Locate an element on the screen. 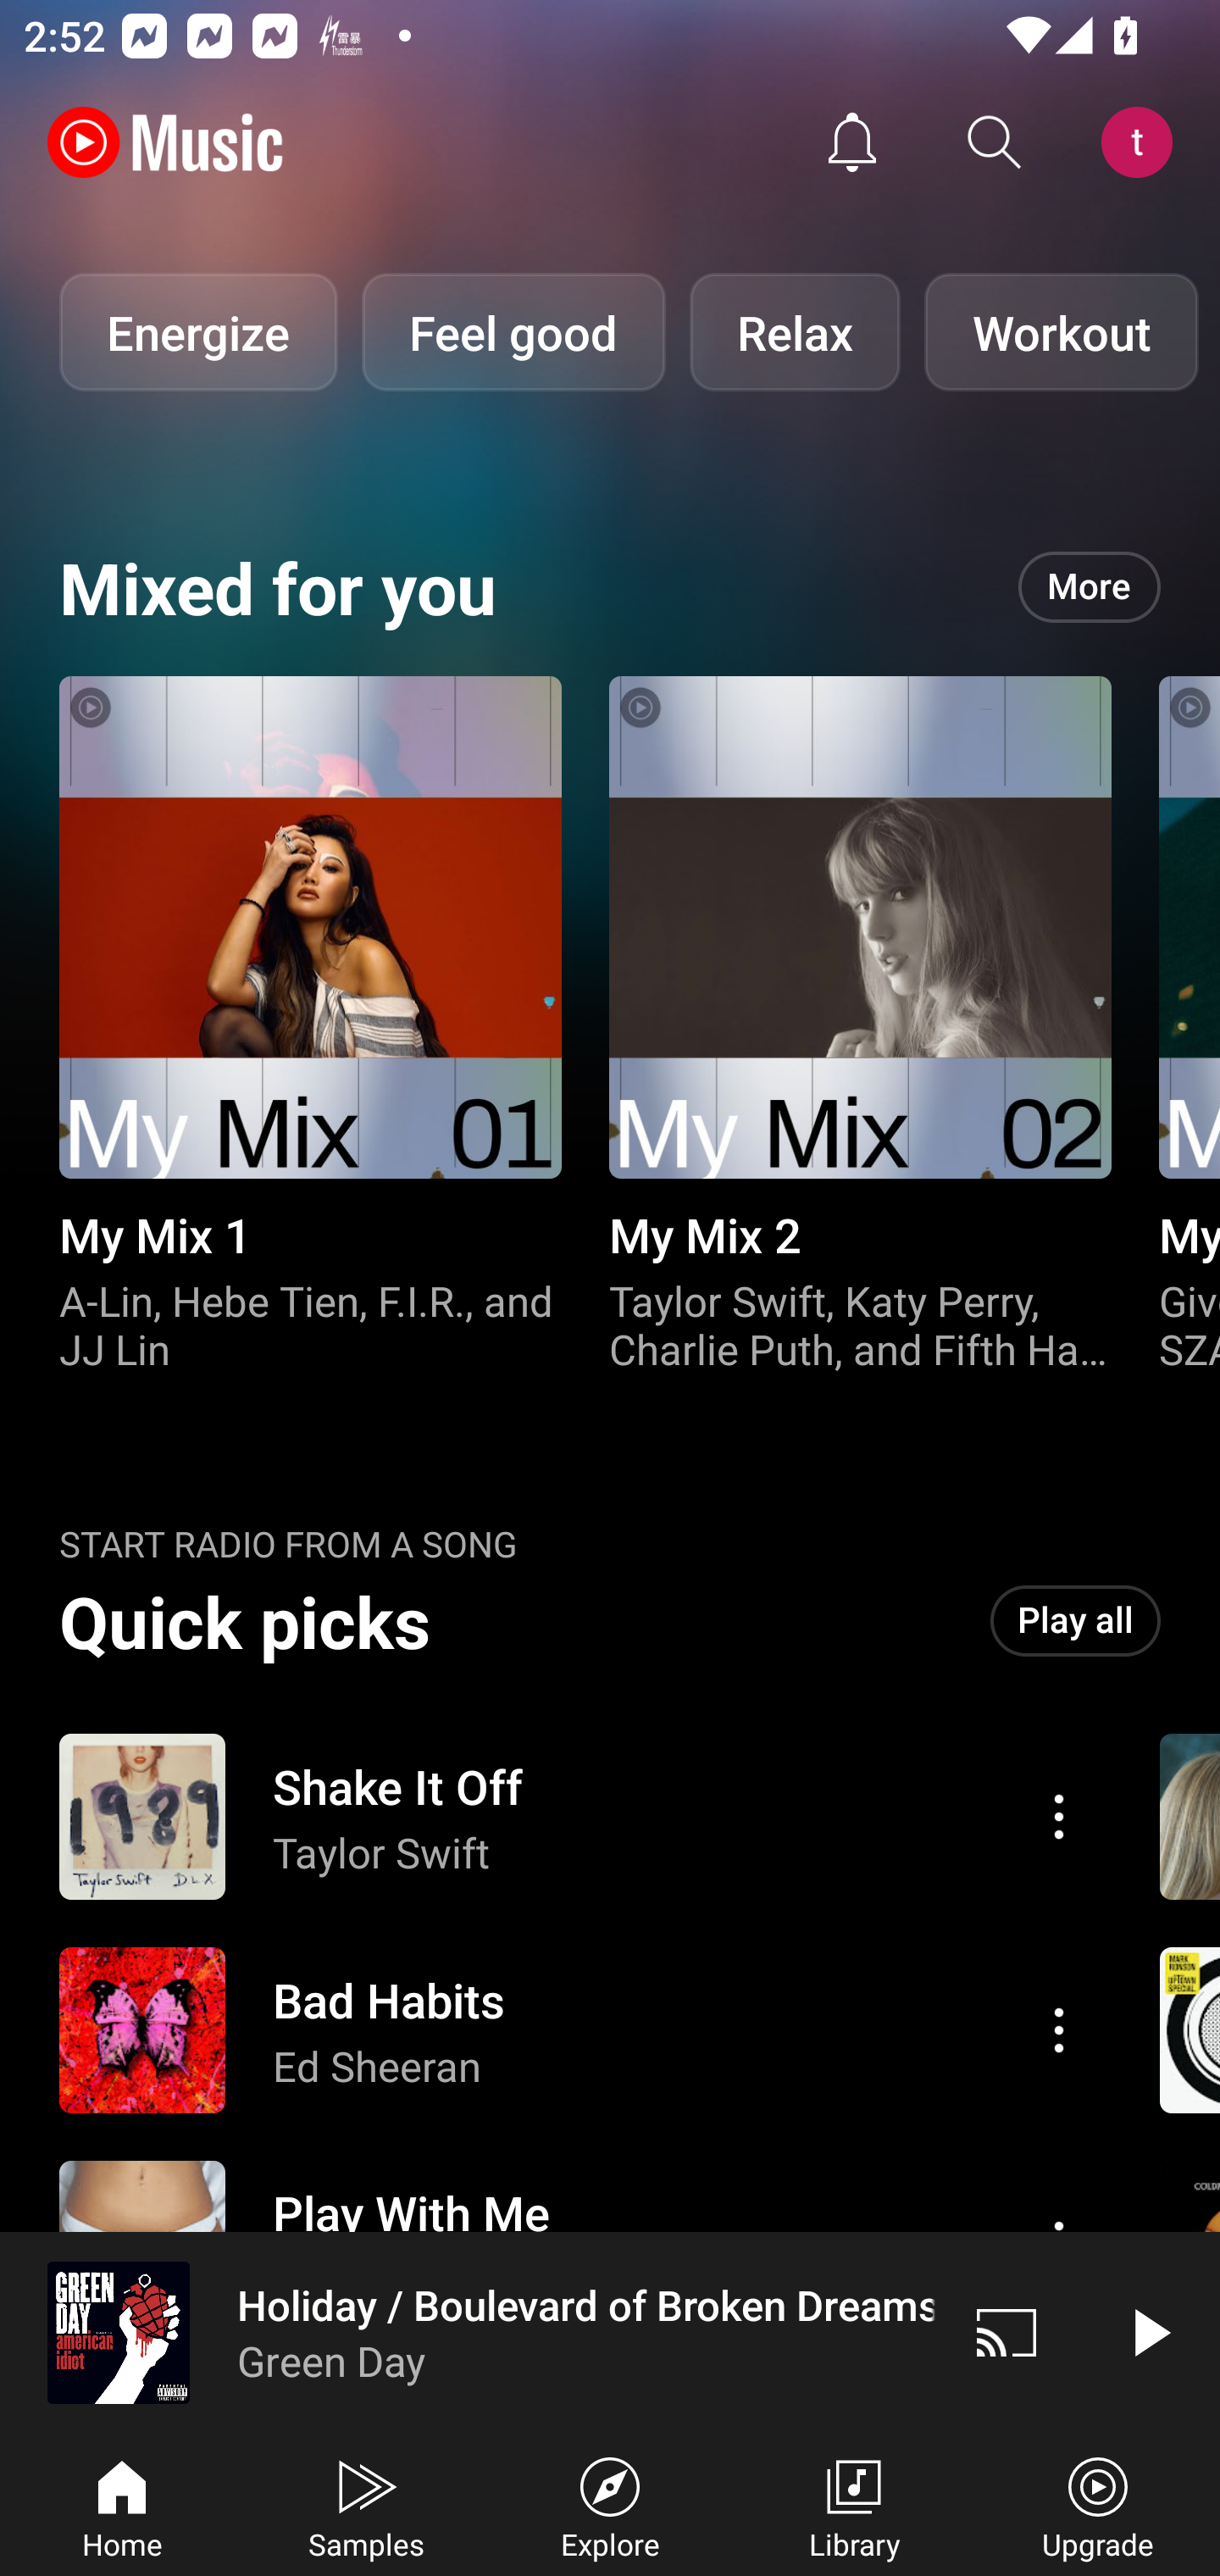  Action menu is located at coordinates (574, 1817).